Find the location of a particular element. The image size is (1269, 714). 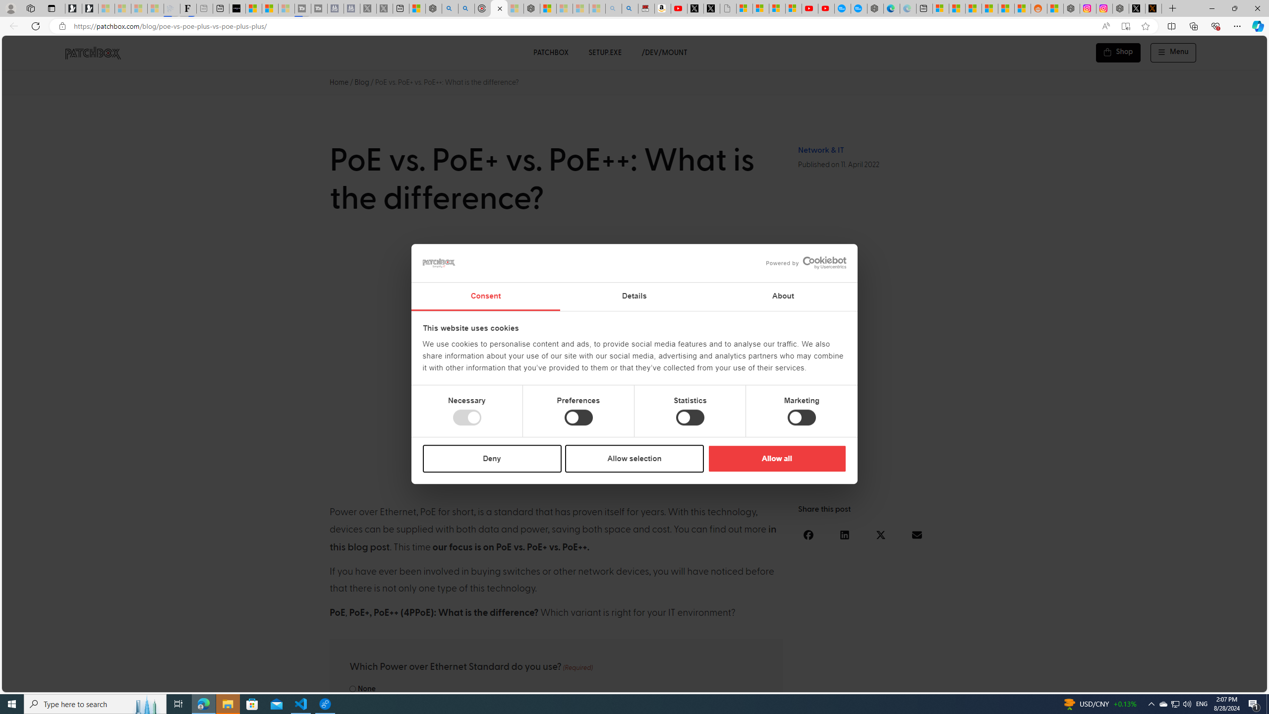

Network & IT is located at coordinates (821, 150).